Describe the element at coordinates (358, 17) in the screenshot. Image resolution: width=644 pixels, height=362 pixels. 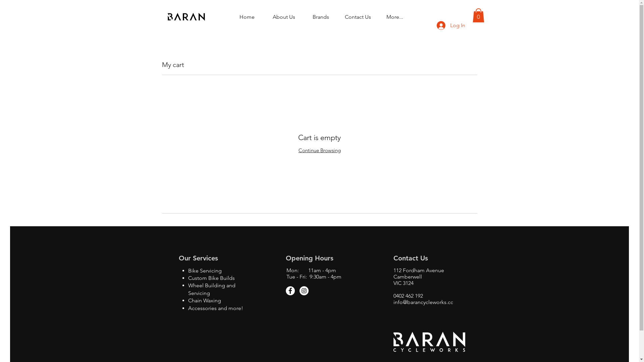
I see `Contact Us` at that location.